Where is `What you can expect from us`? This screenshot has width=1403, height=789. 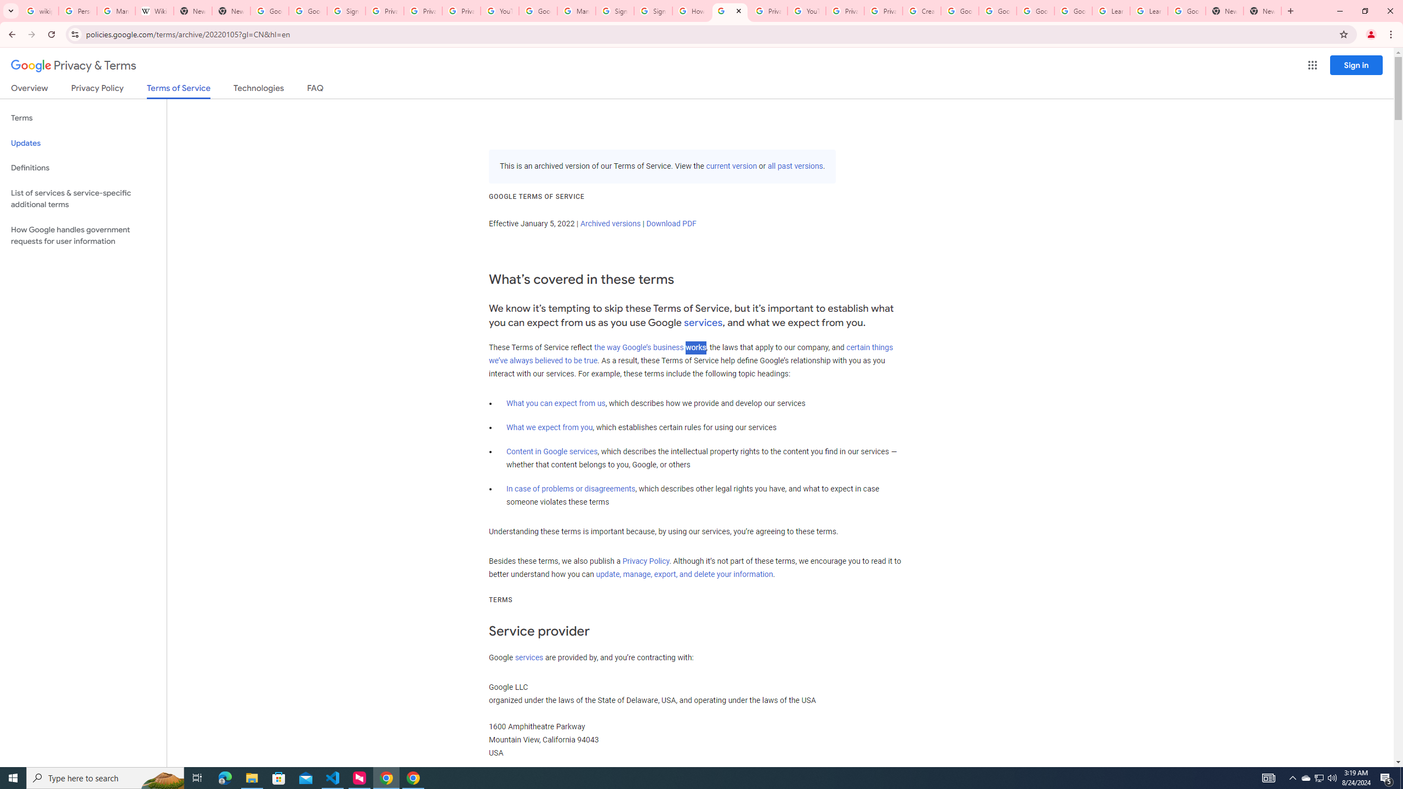
What you can expect from us is located at coordinates (556, 403).